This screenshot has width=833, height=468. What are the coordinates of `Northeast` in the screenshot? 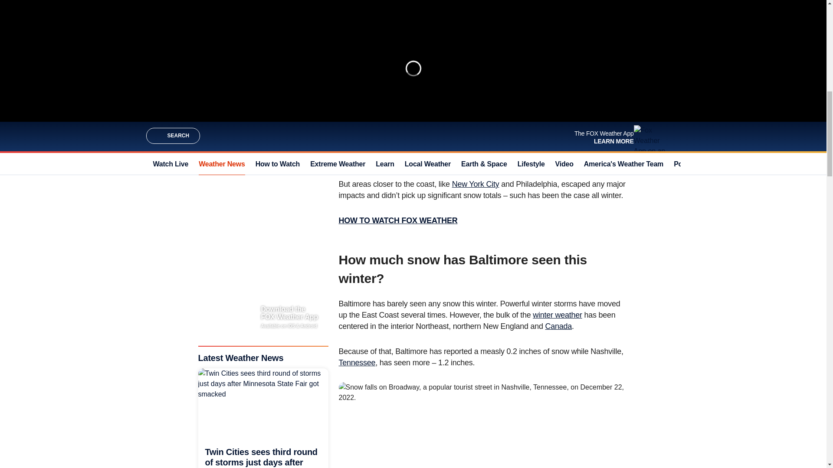 It's located at (515, 100).